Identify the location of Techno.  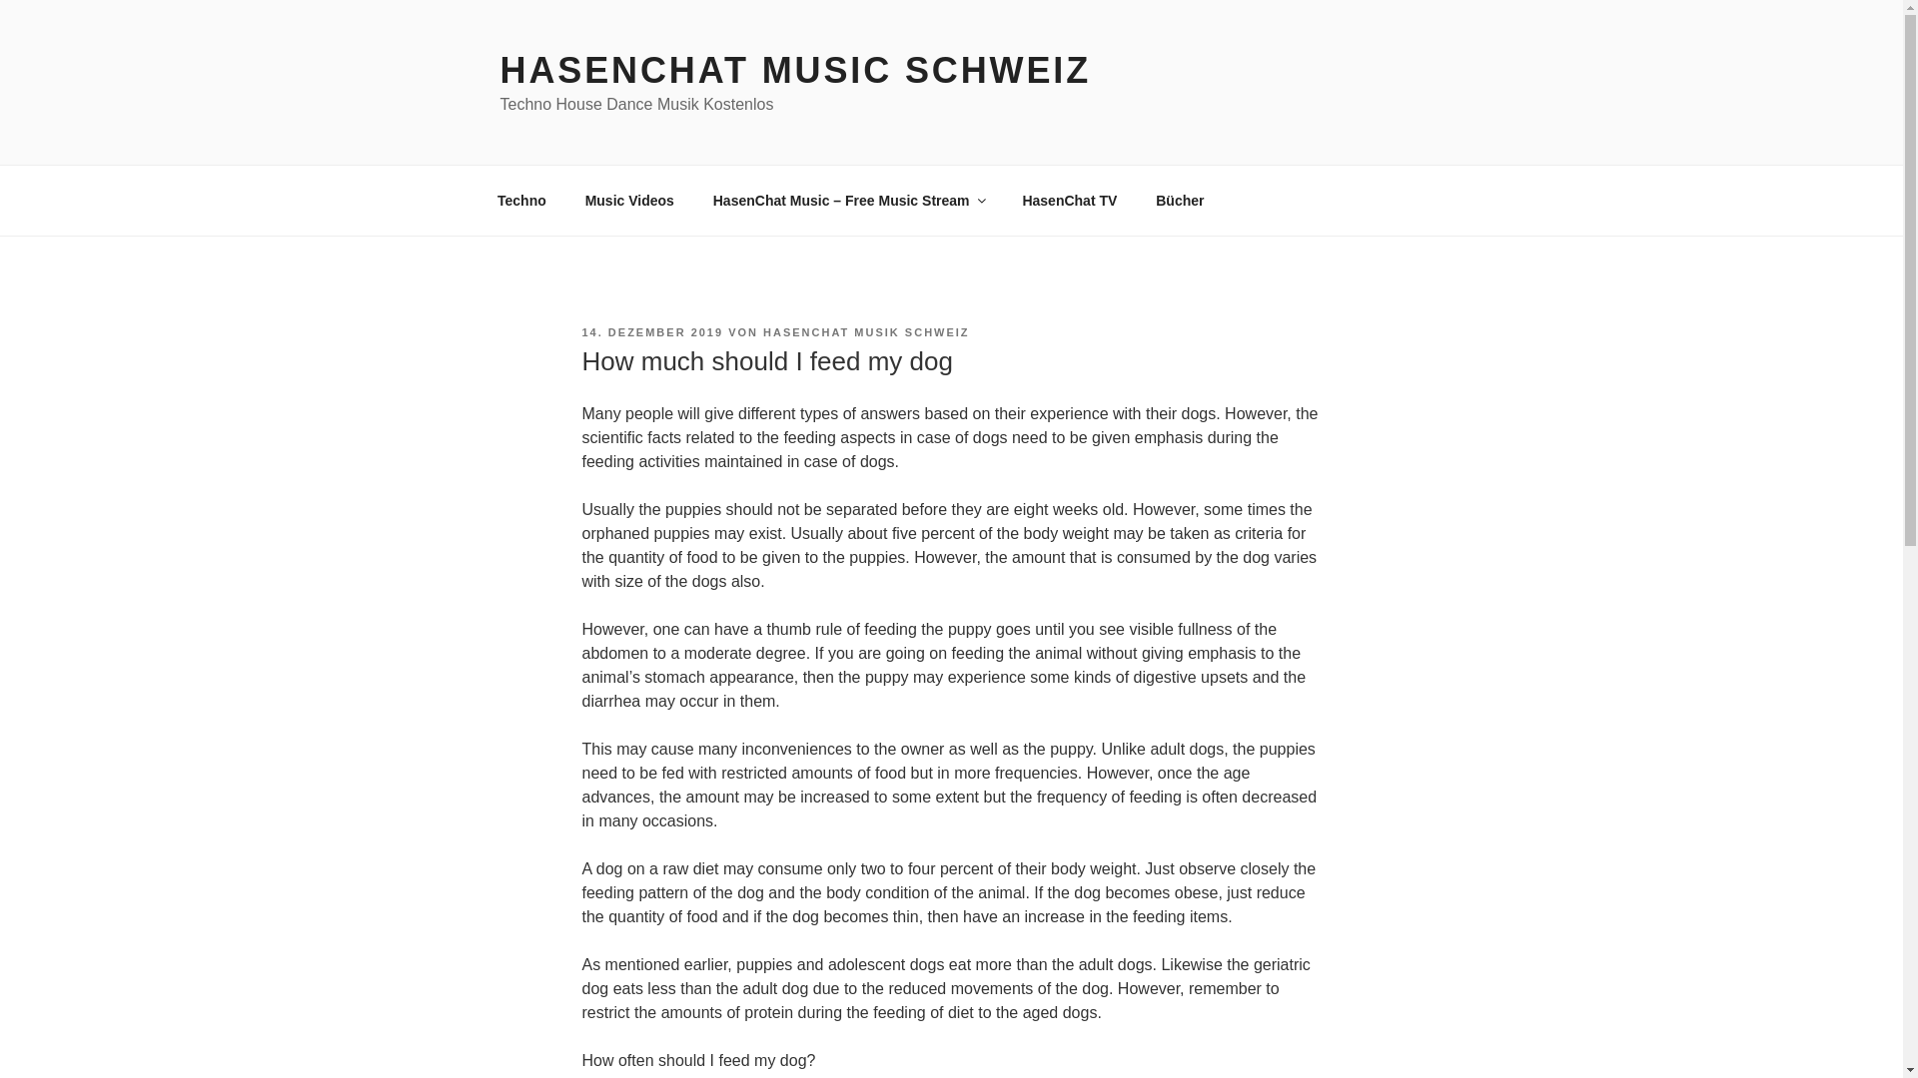
(521, 200).